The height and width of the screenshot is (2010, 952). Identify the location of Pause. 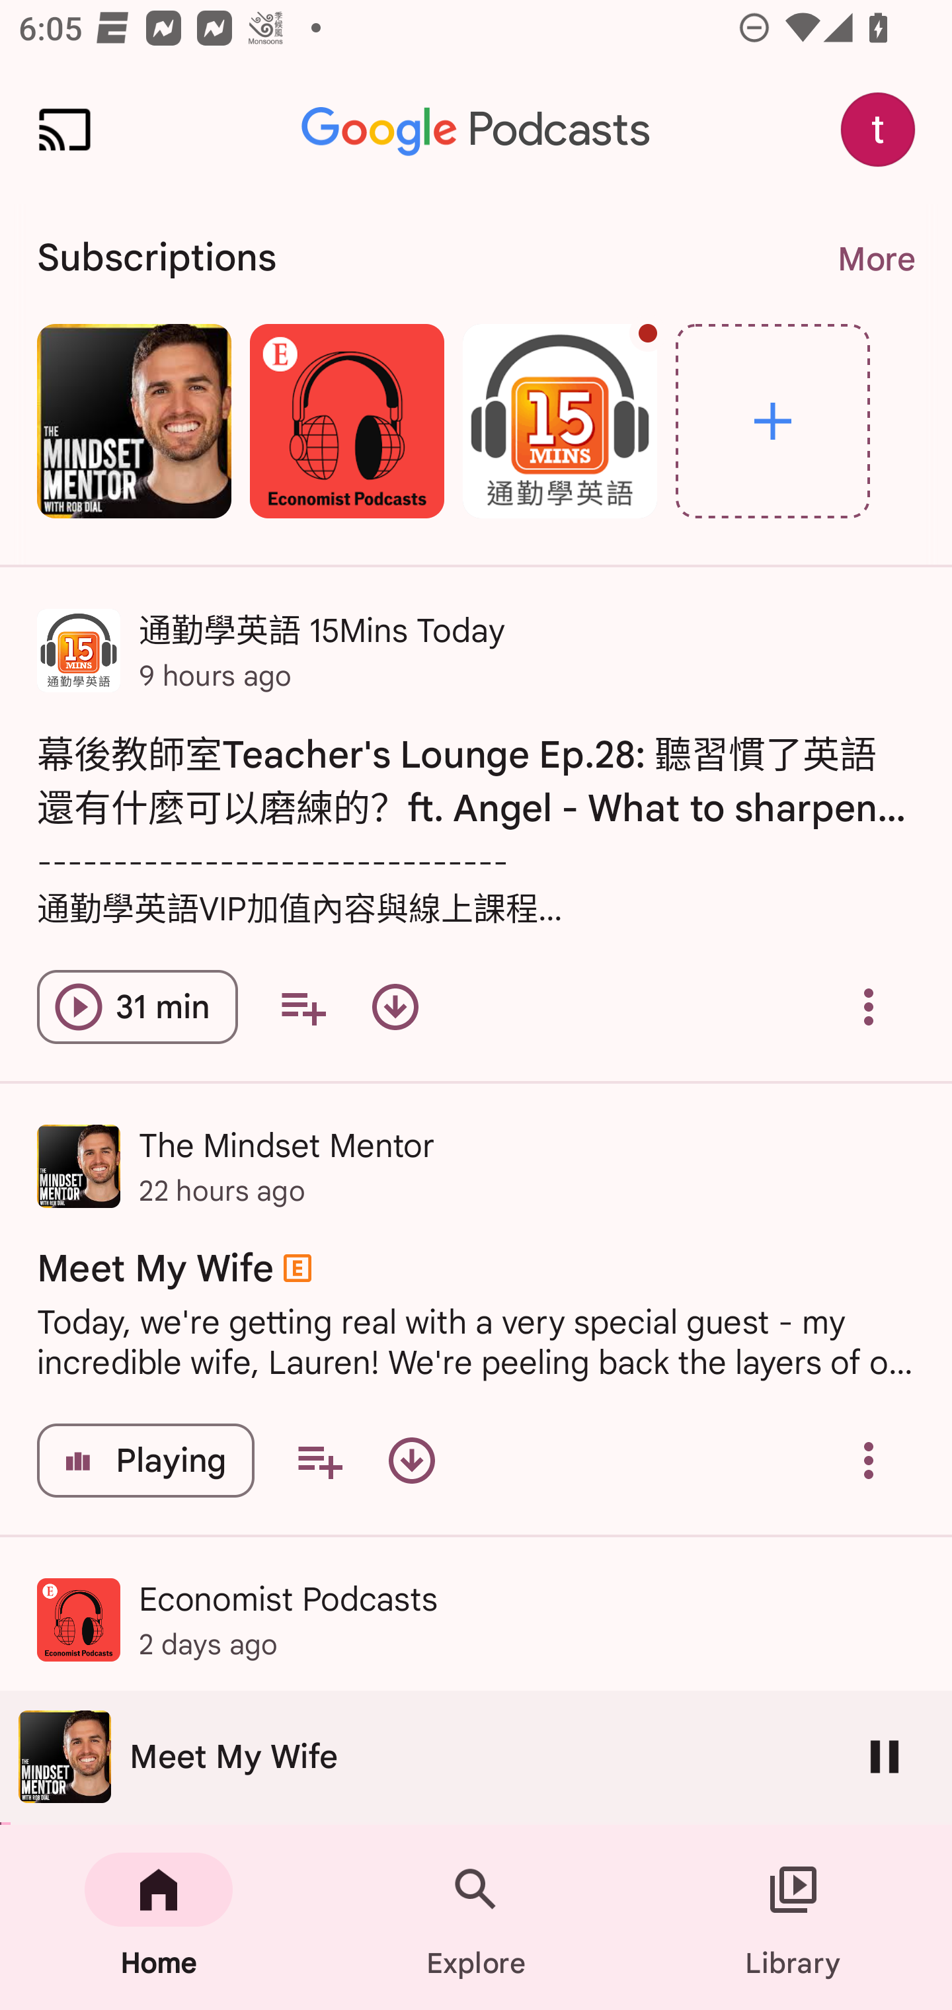
(885, 1756).